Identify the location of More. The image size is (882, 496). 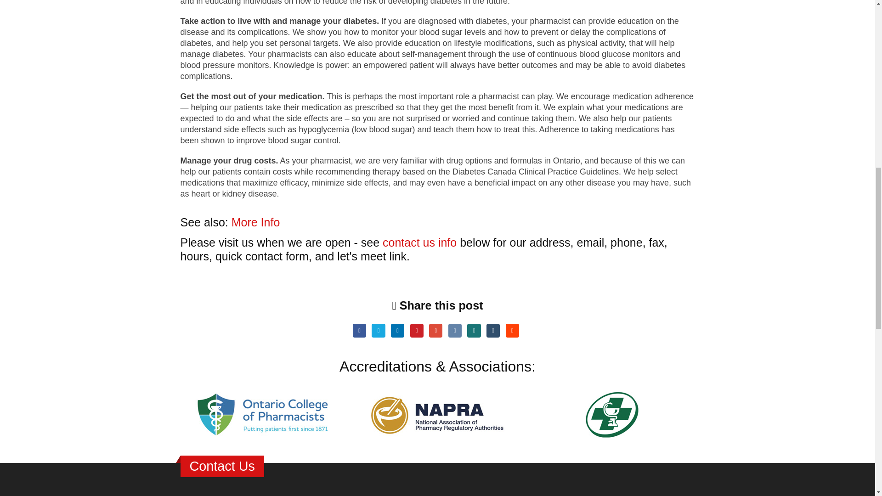
(255, 222).